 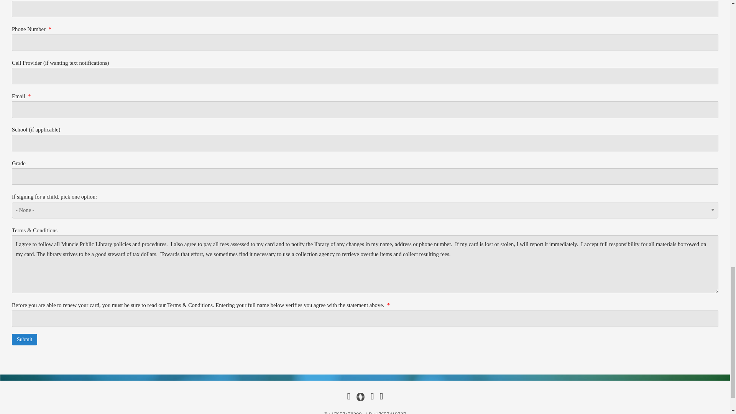 I want to click on access paylocity.com, so click(x=360, y=397).